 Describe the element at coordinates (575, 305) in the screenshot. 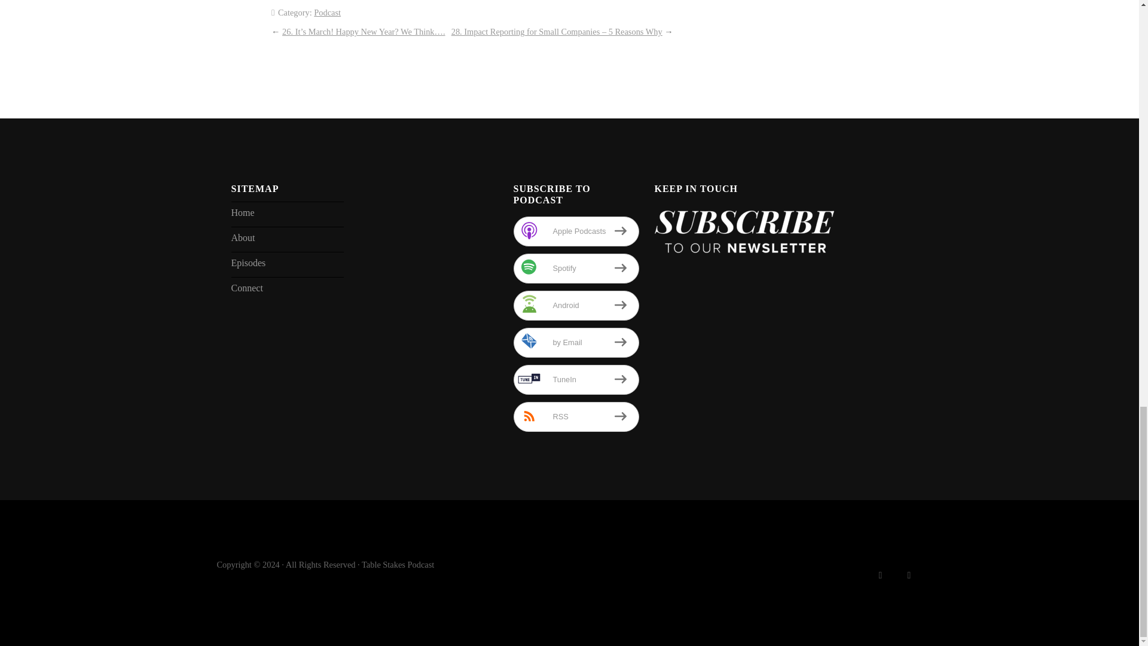

I see `Android` at that location.